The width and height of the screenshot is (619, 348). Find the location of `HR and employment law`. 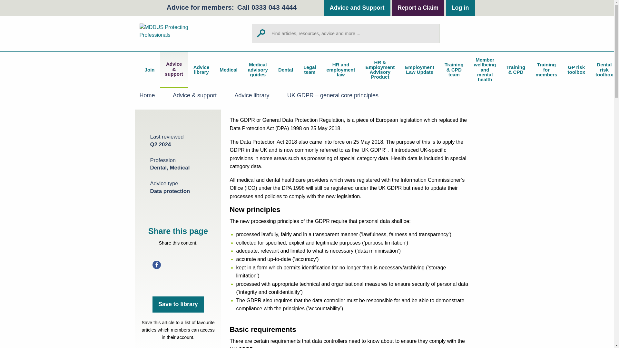

HR and employment law is located at coordinates (340, 70).